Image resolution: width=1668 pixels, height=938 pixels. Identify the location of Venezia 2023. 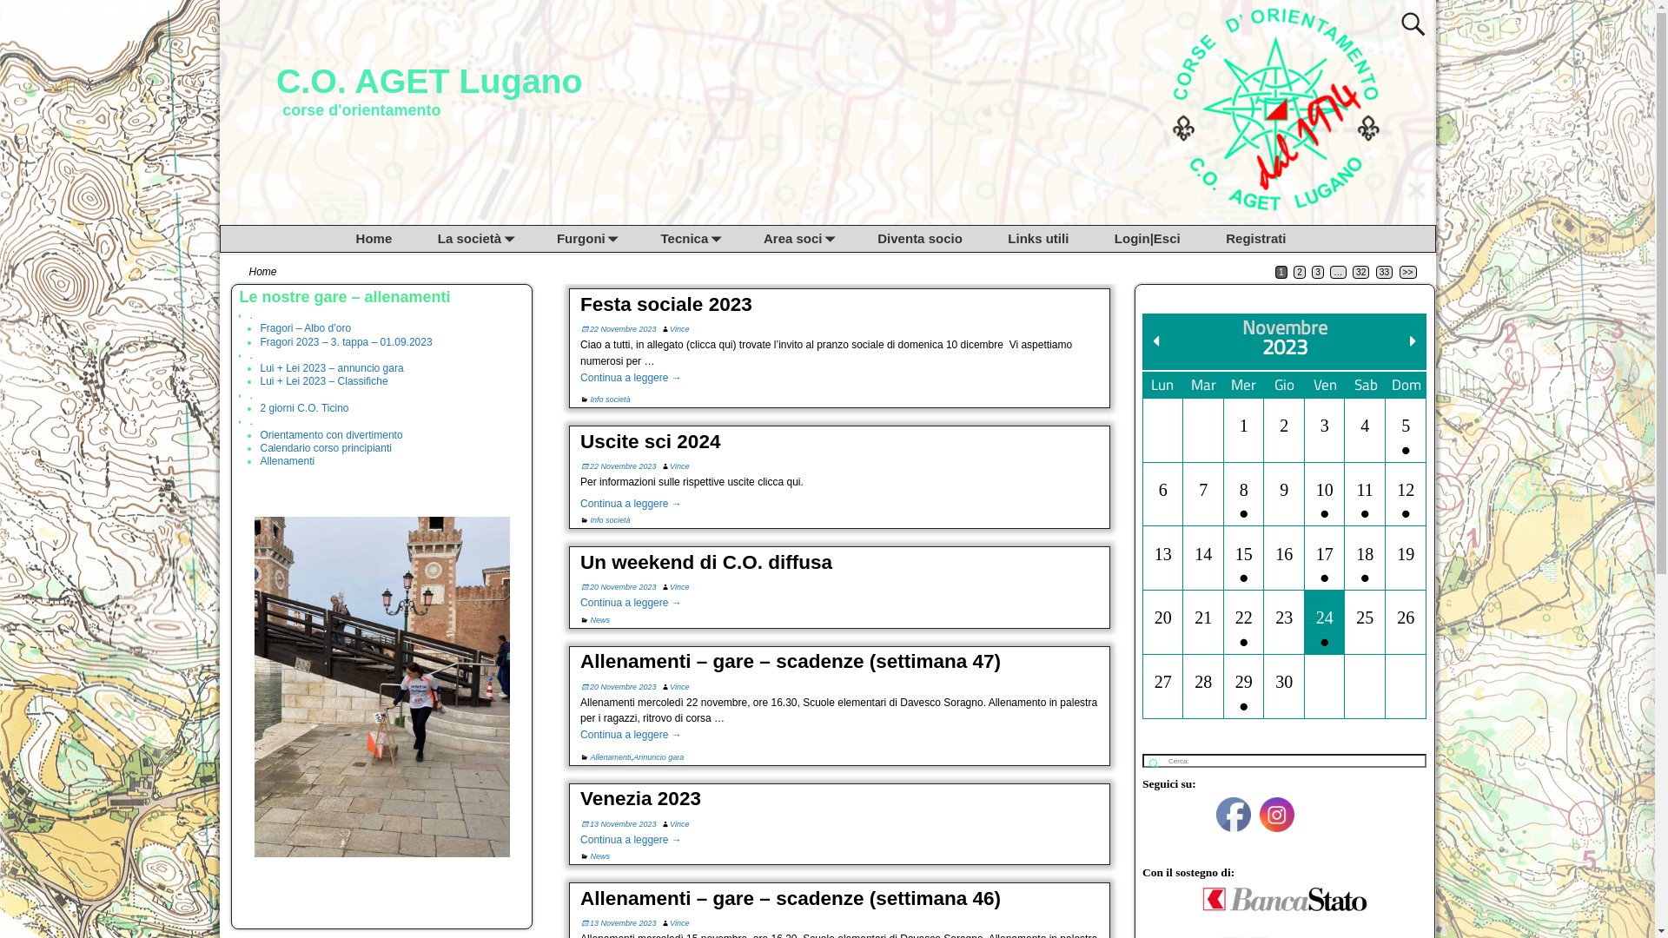
(641, 799).